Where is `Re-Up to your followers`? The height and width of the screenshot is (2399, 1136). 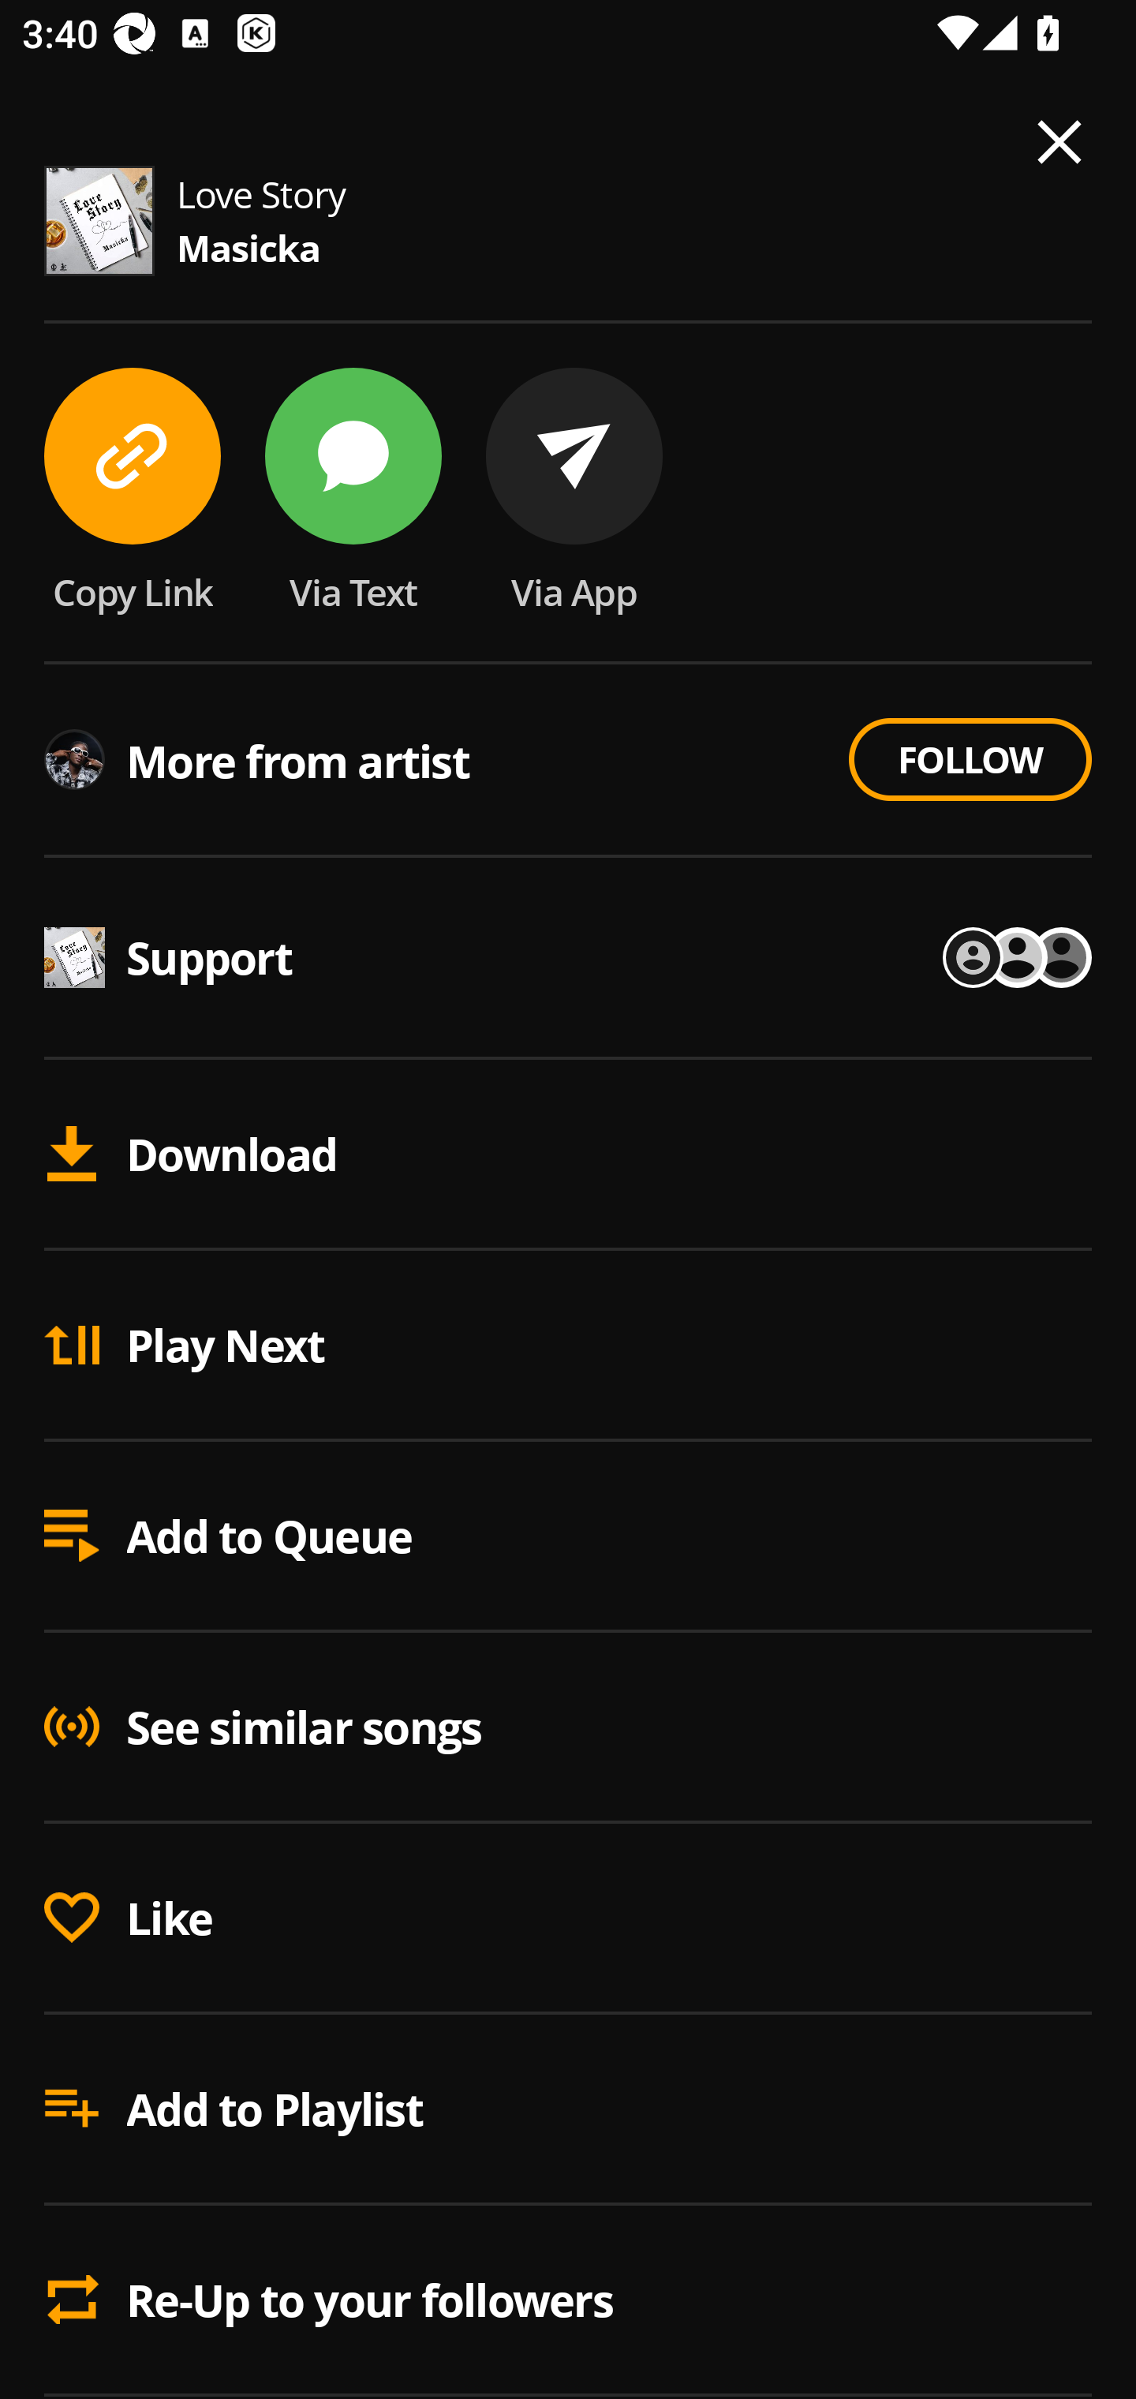
Re-Up to your followers is located at coordinates (568, 2300).